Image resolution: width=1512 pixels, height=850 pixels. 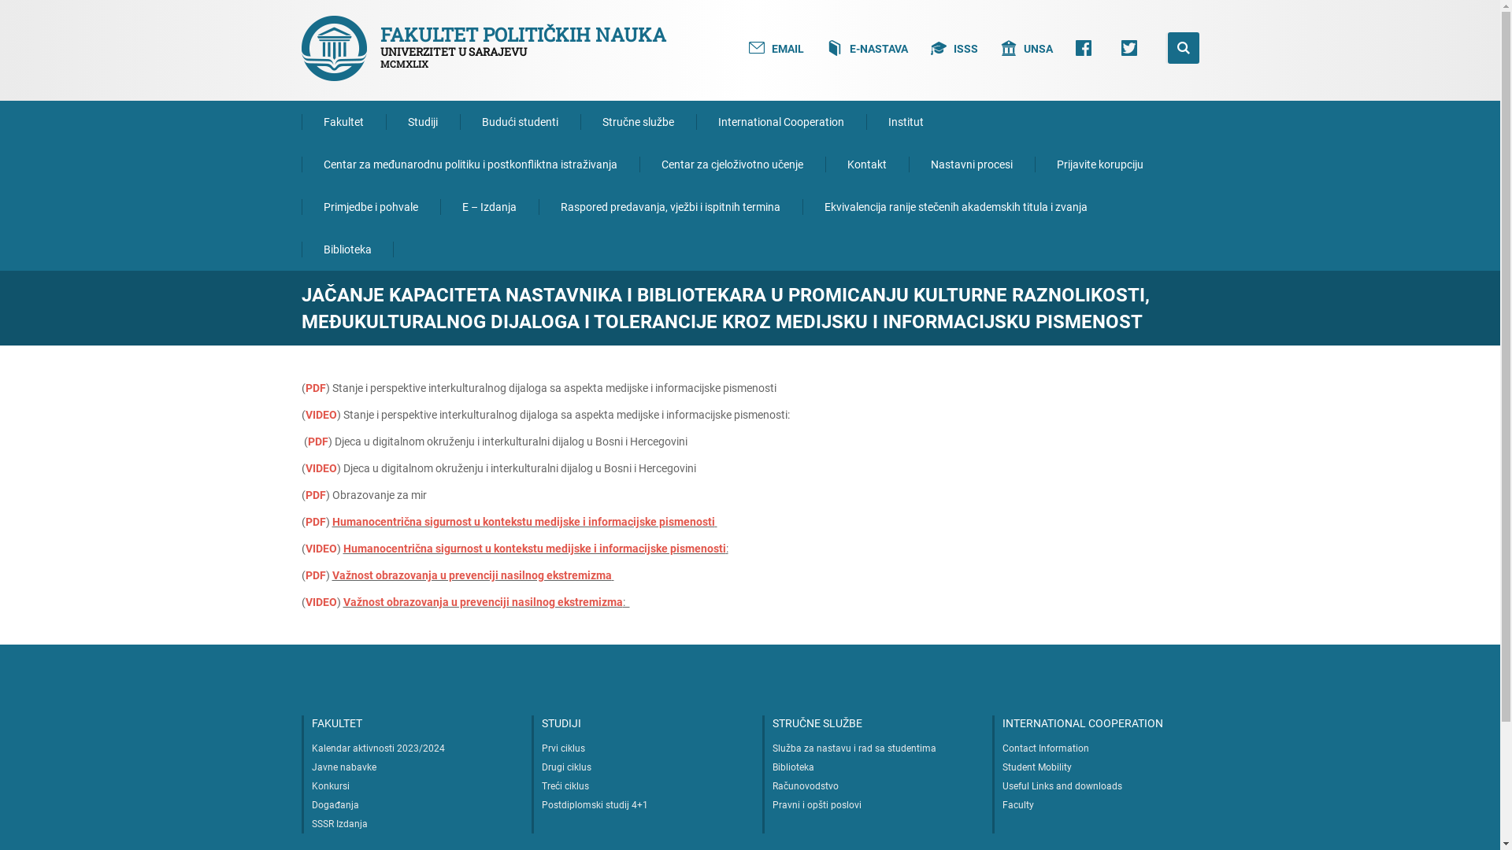 I want to click on Useful Links and downloads, so click(x=1062, y=786).